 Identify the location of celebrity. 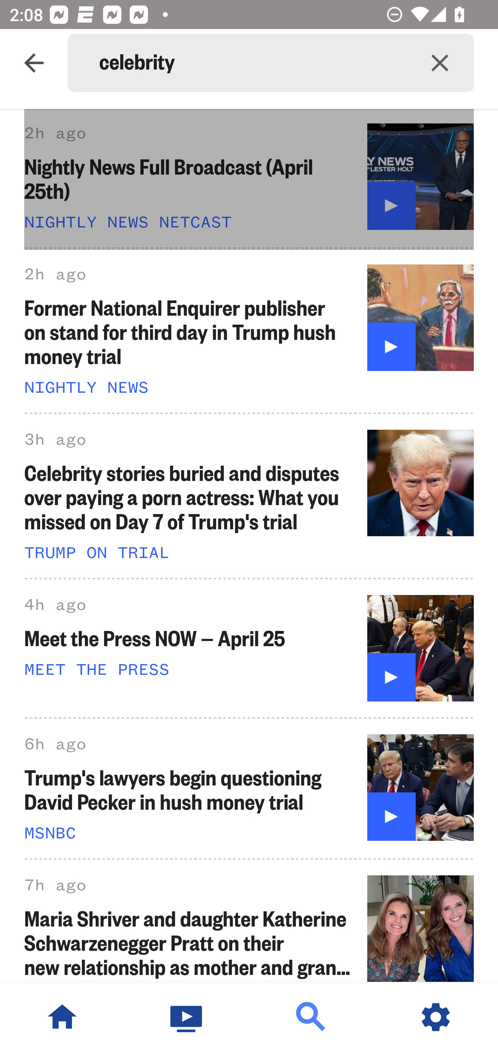
(252, 63).